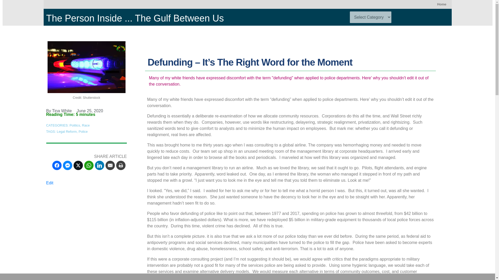  I want to click on Race, so click(86, 125).